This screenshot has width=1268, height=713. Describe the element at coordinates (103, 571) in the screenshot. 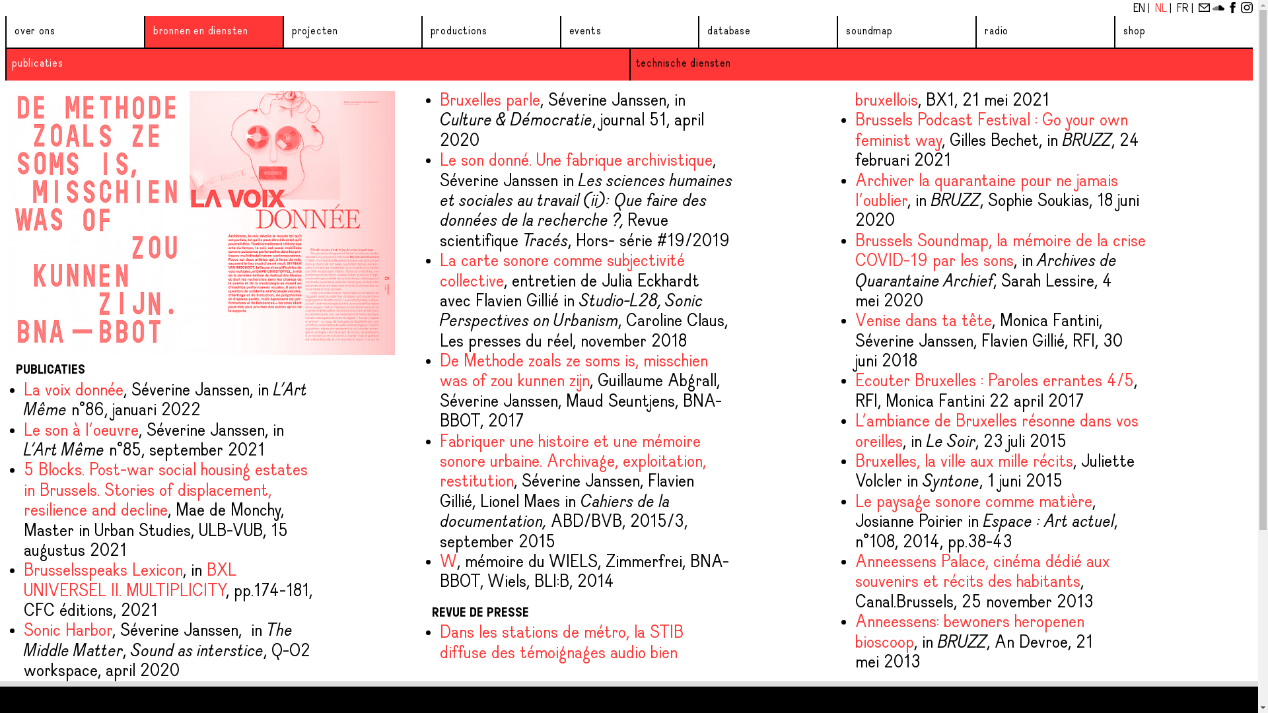

I see `Brusselsspeaks Lexicon` at that location.